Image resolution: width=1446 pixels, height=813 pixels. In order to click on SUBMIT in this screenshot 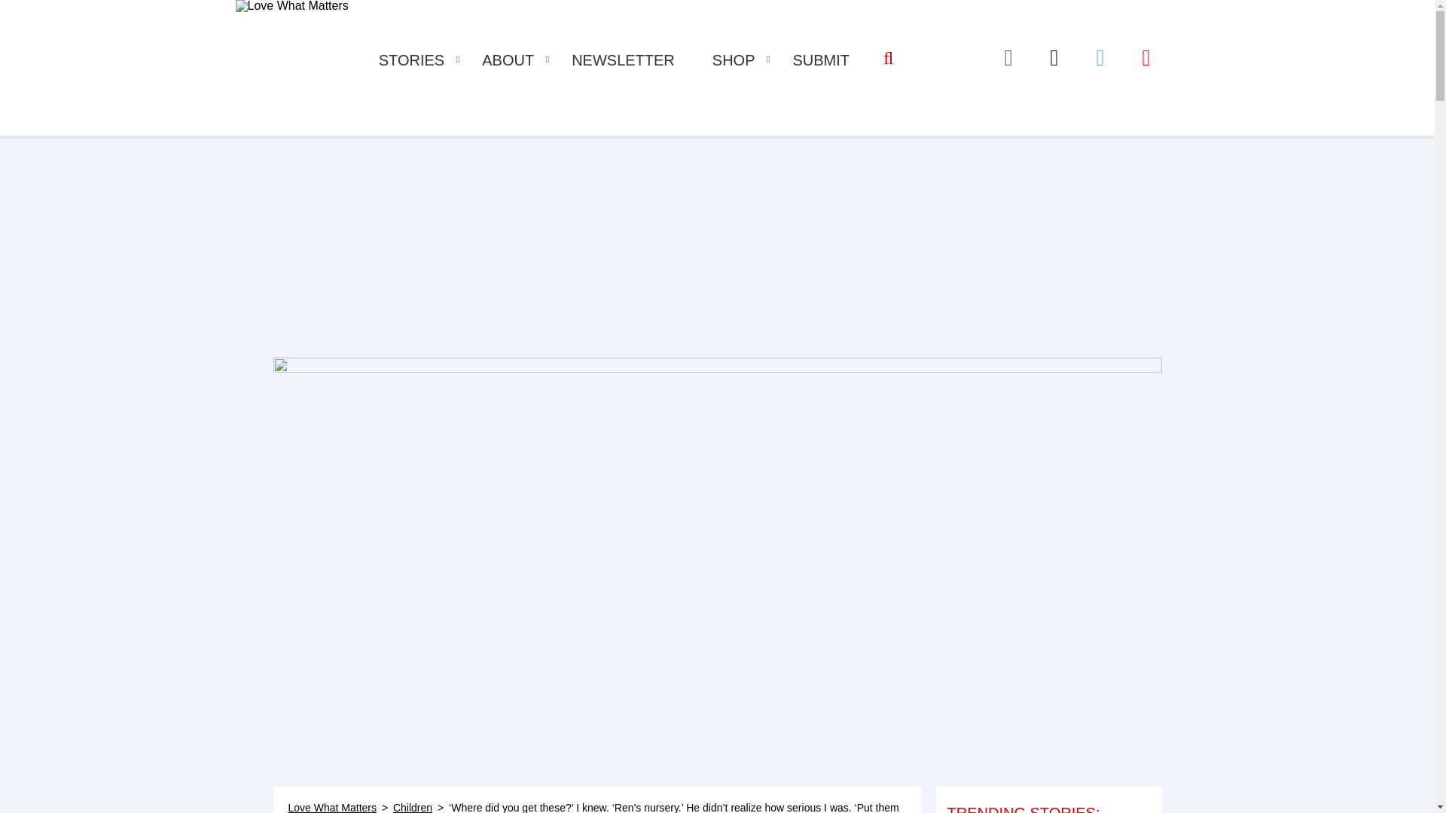, I will do `click(821, 60)`.